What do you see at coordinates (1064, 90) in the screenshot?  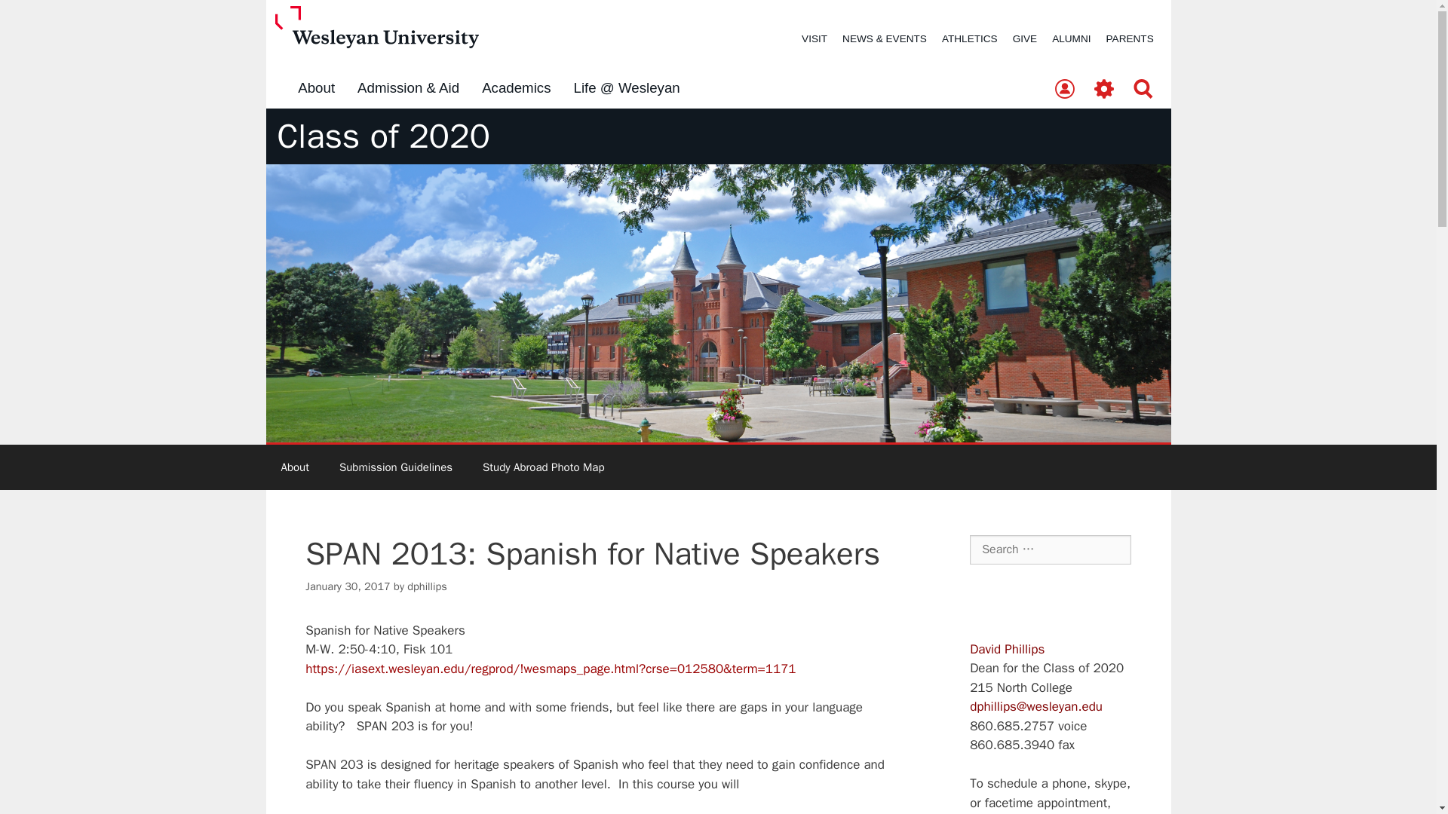 I see `Directory` at bounding box center [1064, 90].